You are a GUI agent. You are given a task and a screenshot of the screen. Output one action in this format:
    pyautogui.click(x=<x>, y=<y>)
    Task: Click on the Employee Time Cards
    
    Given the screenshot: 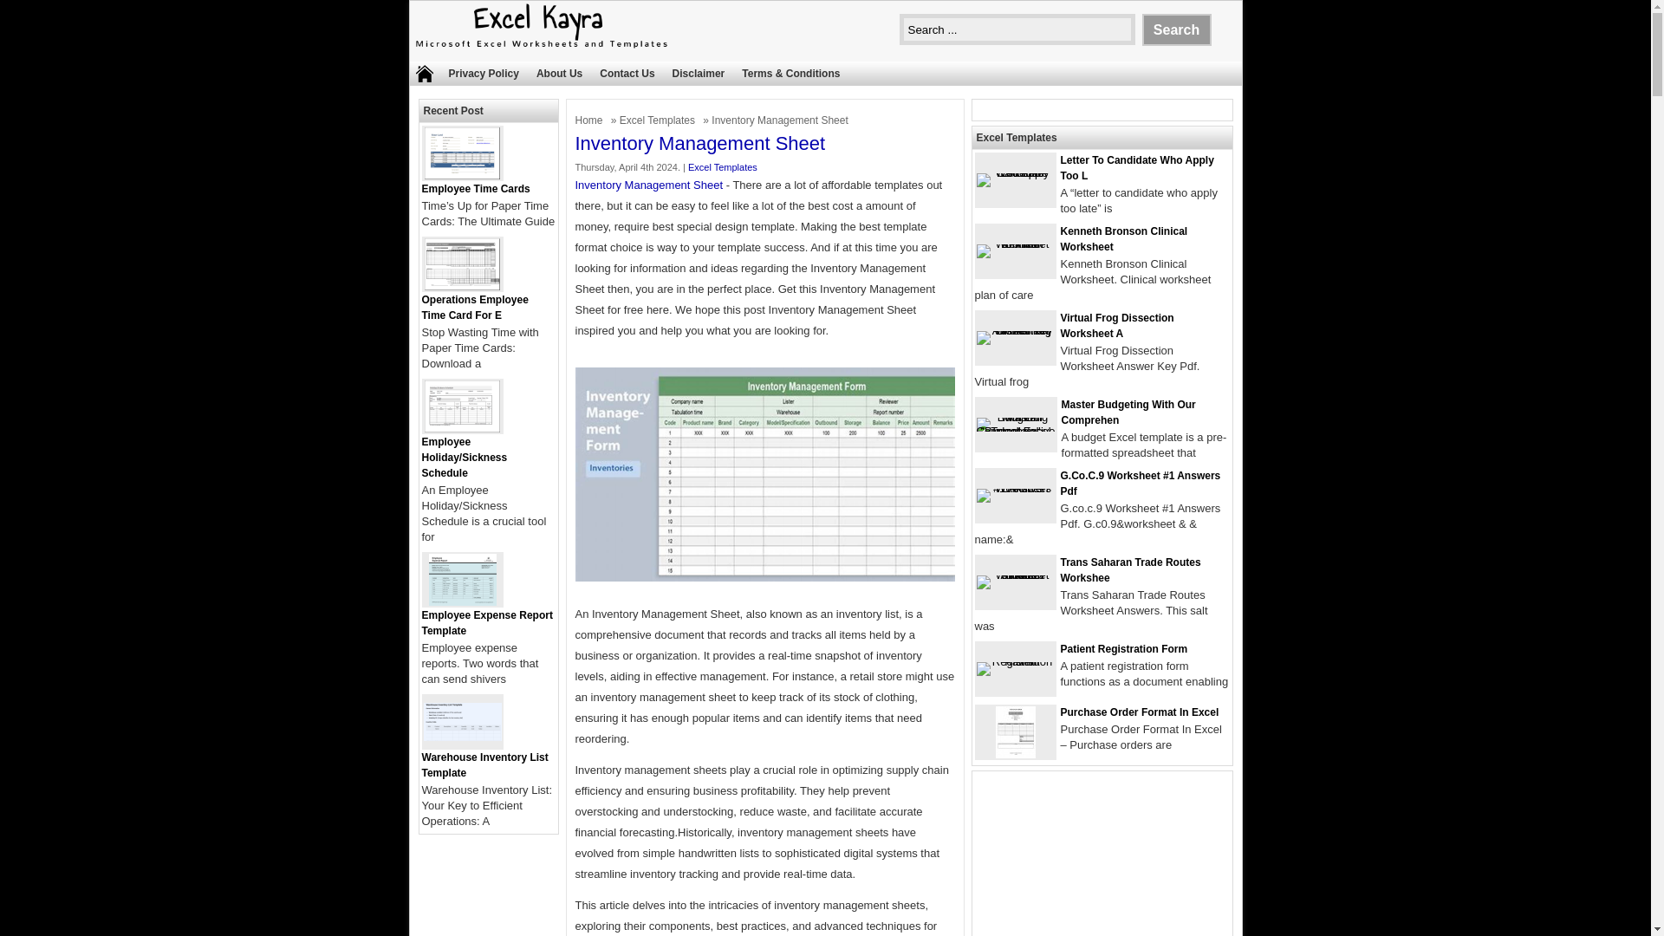 What is the action you would take?
    pyautogui.click(x=462, y=175)
    